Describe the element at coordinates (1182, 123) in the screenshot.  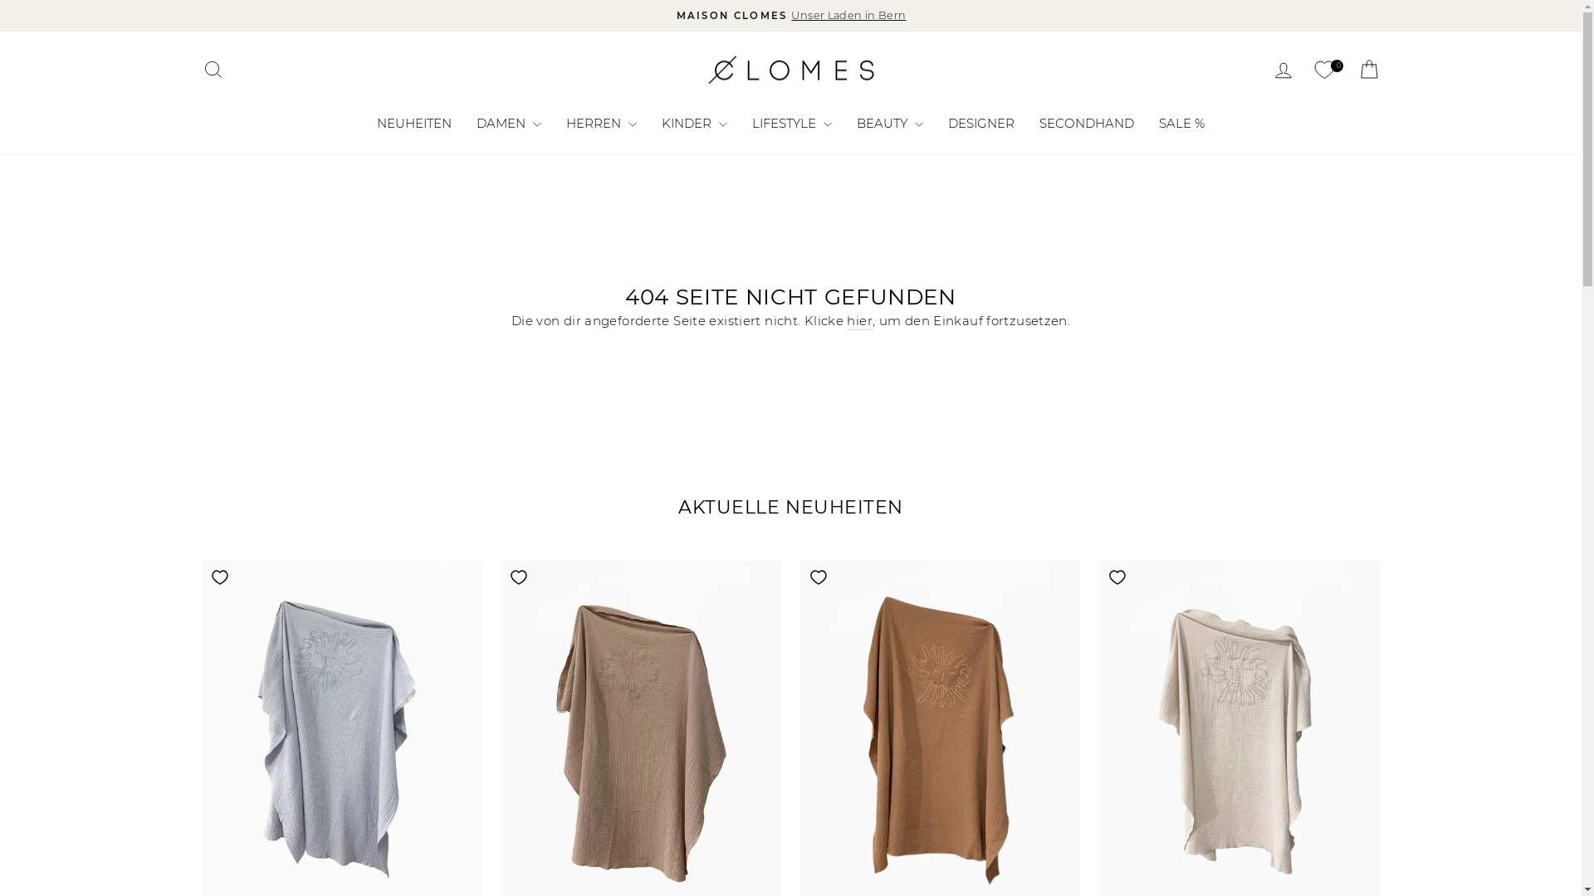
I see `SALE %` at that location.